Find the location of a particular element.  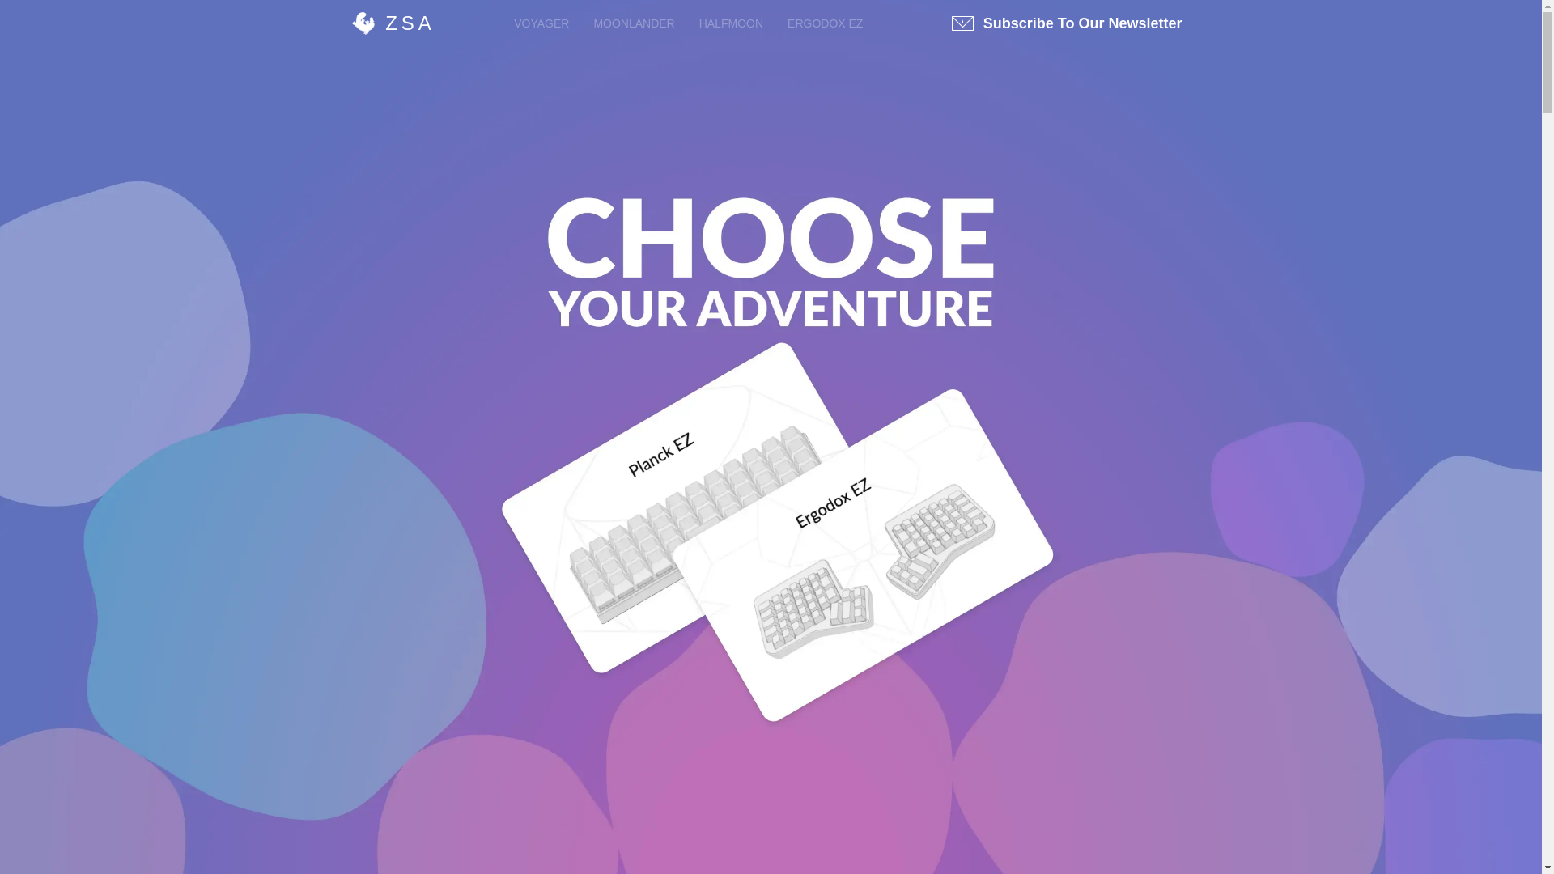

MOONLANDER is located at coordinates (634, 23).